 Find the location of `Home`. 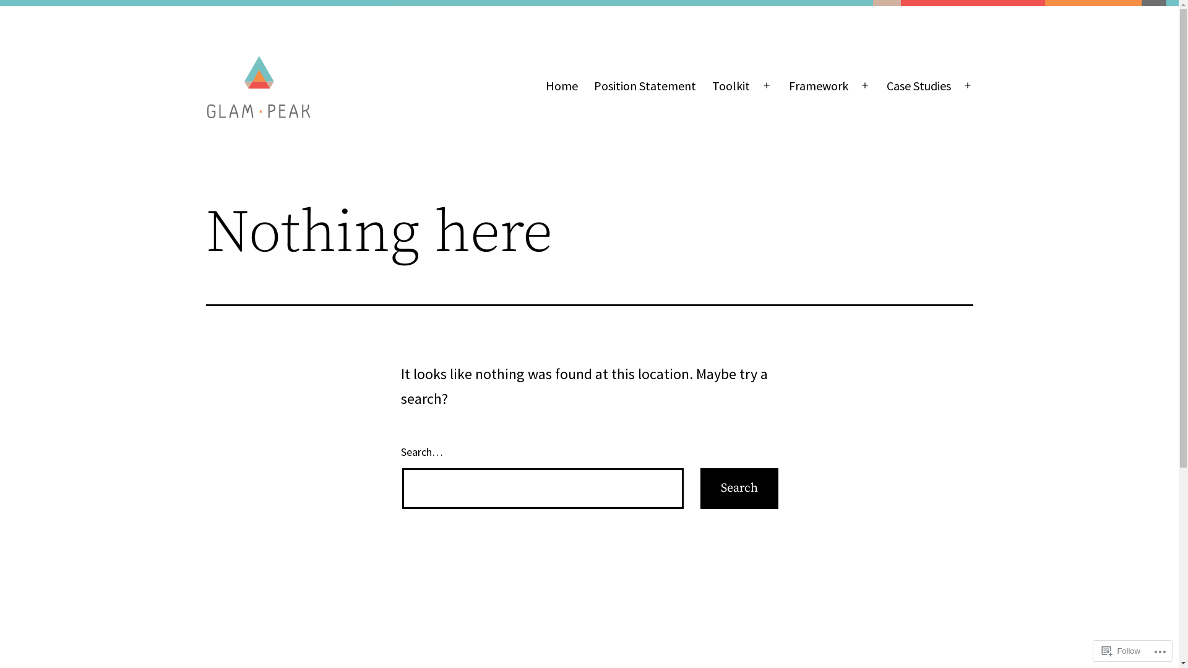

Home is located at coordinates (561, 86).